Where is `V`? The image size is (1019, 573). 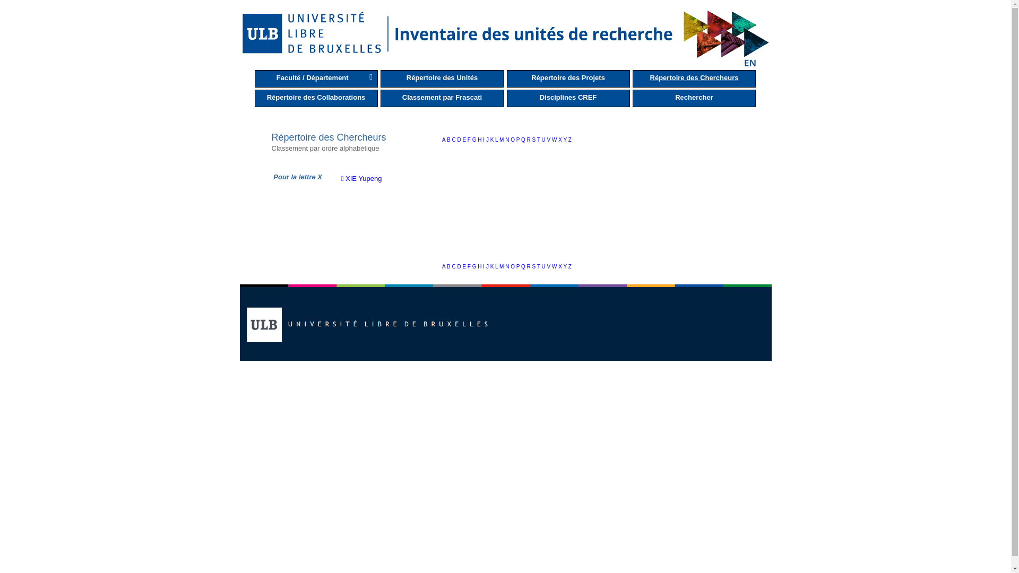 V is located at coordinates (550, 266).